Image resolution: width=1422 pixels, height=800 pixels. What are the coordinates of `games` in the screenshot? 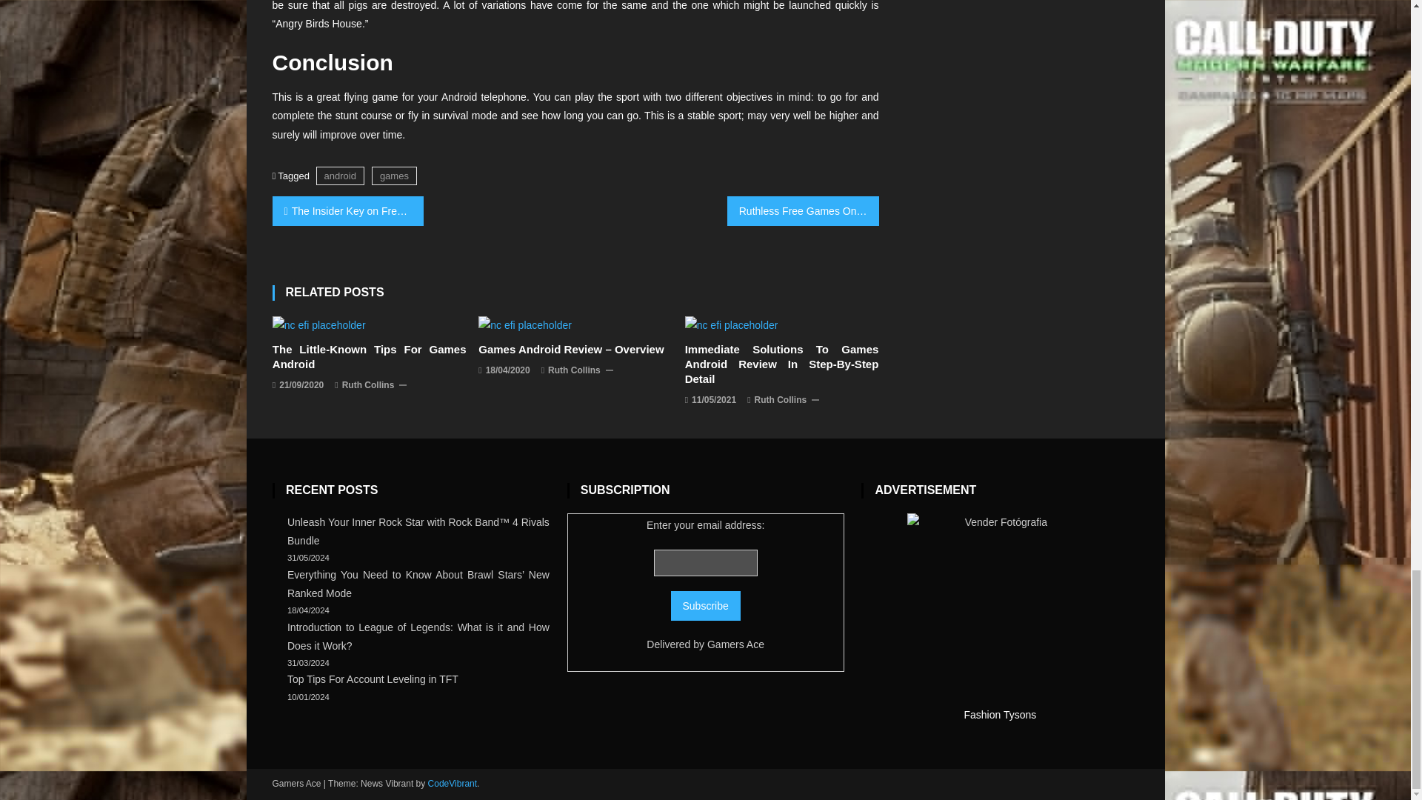 It's located at (394, 175).